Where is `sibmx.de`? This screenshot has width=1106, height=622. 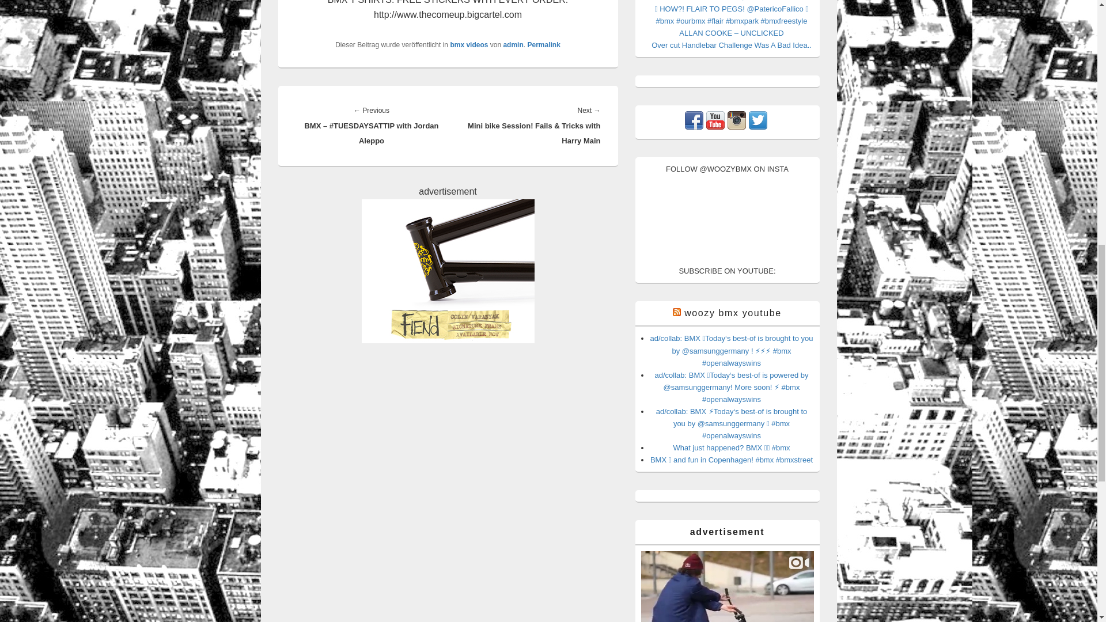 sibmx.de is located at coordinates (448, 271).